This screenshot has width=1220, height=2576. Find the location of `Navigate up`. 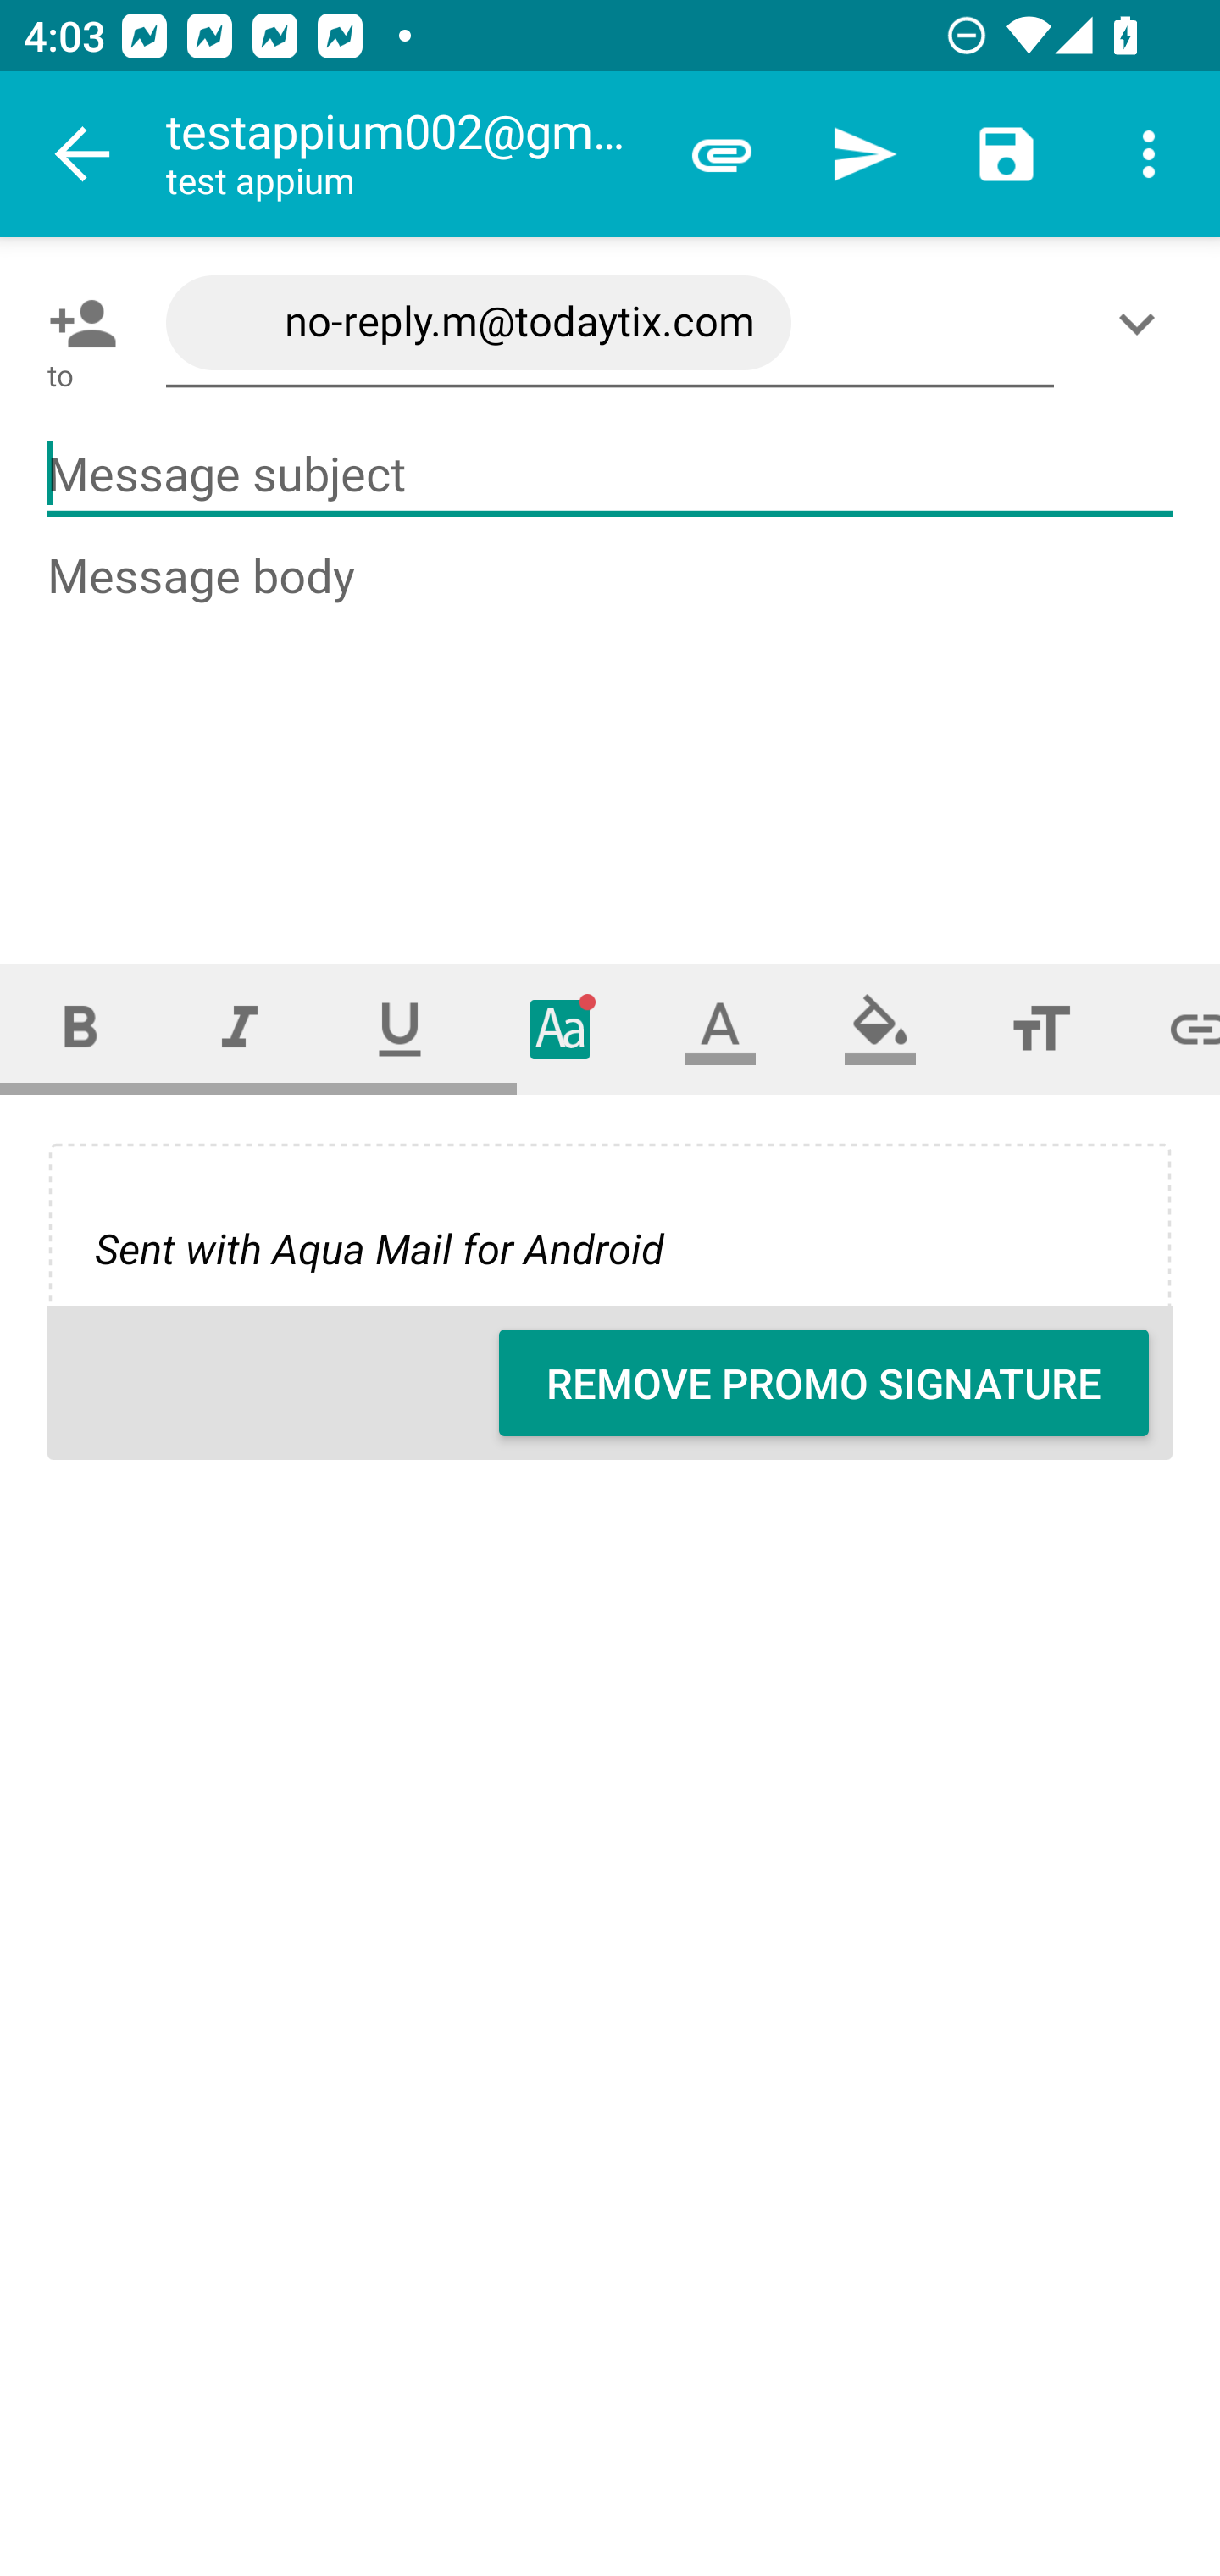

Navigate up is located at coordinates (83, 154).